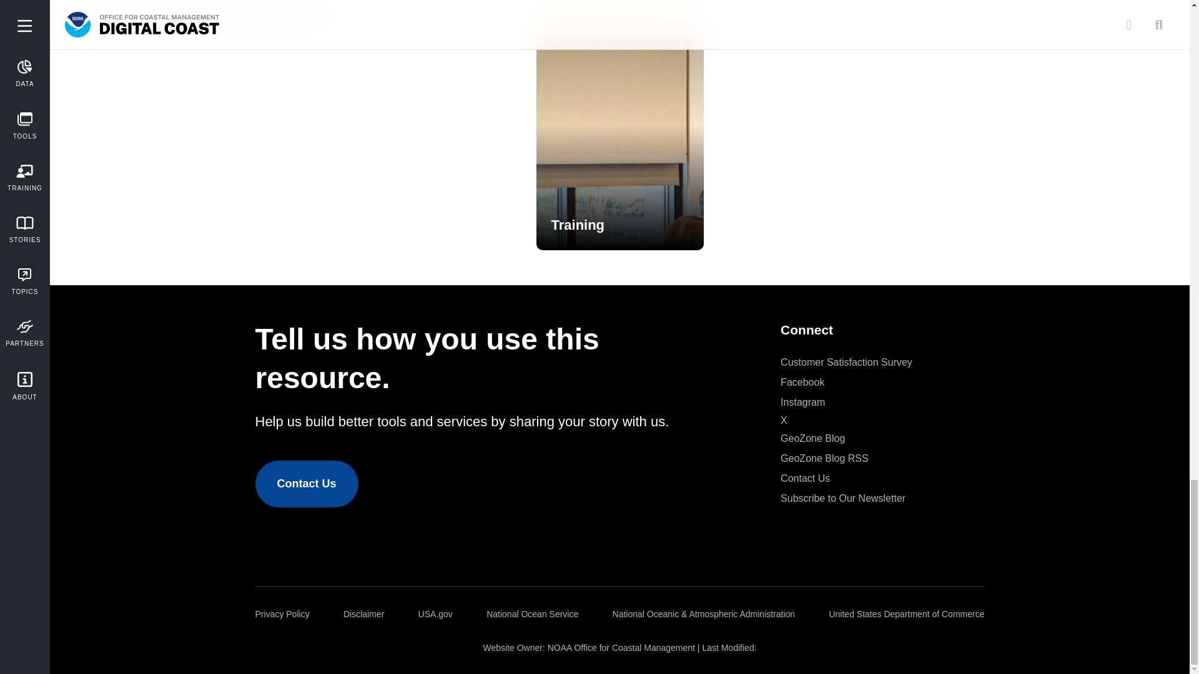 The image size is (1199, 674). I want to click on NOAA Office for Coastal Management on Facebook, so click(802, 382).